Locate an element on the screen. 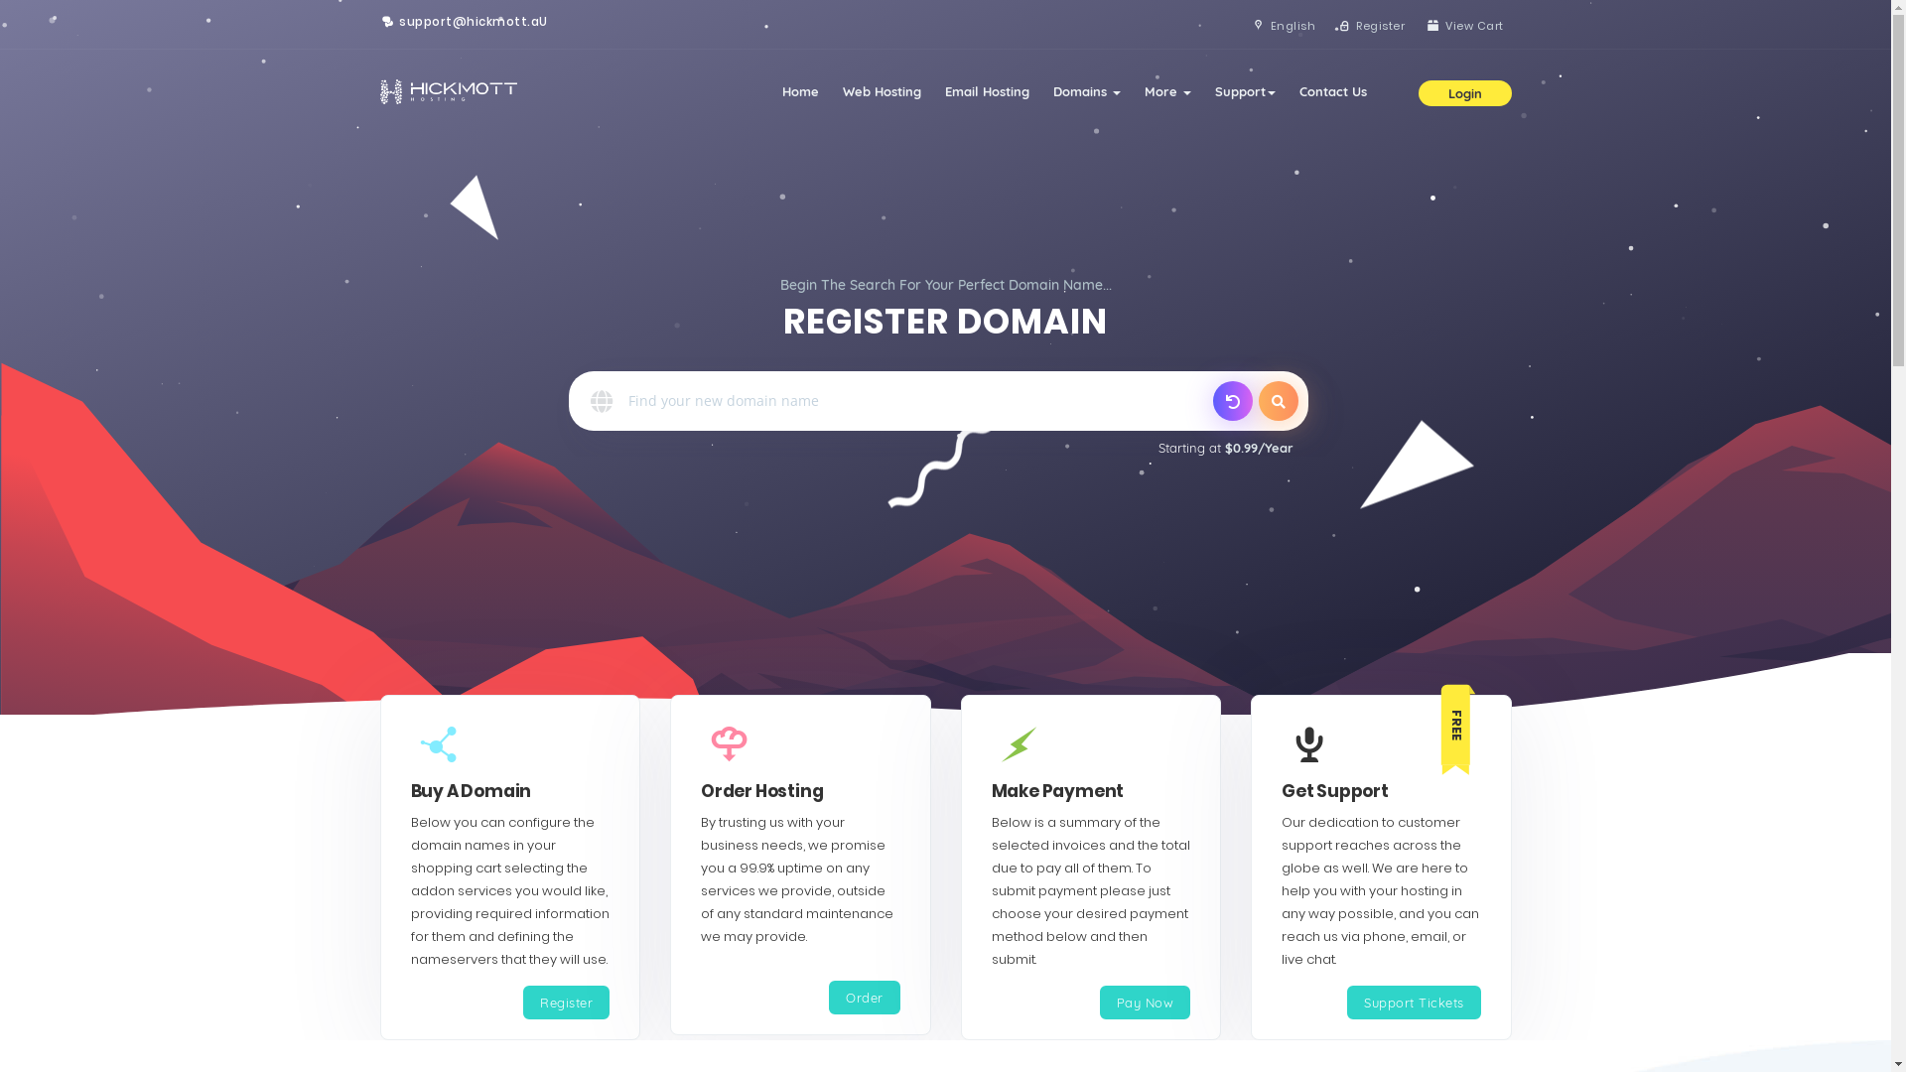 Image resolution: width=1906 pixels, height=1072 pixels. Search is located at coordinates (1279, 401).